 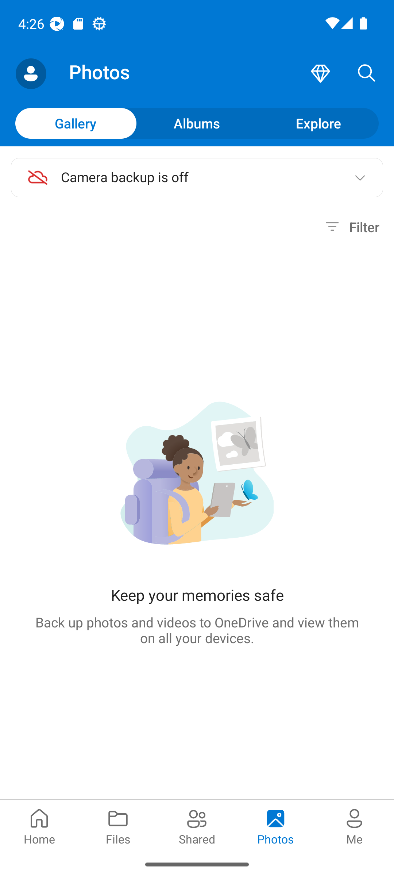 I want to click on Shared pivot Shared, so click(x=197, y=826).